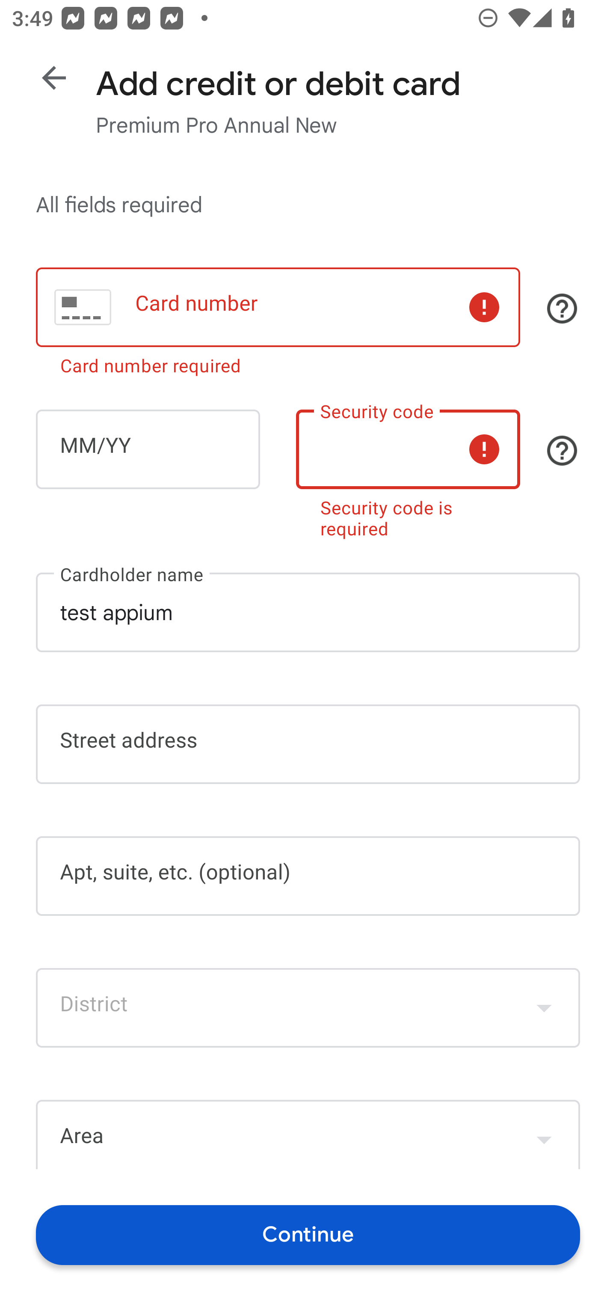 The image size is (616, 1301). Describe the element at coordinates (544, 1136) in the screenshot. I see `Show dropdown menu` at that location.